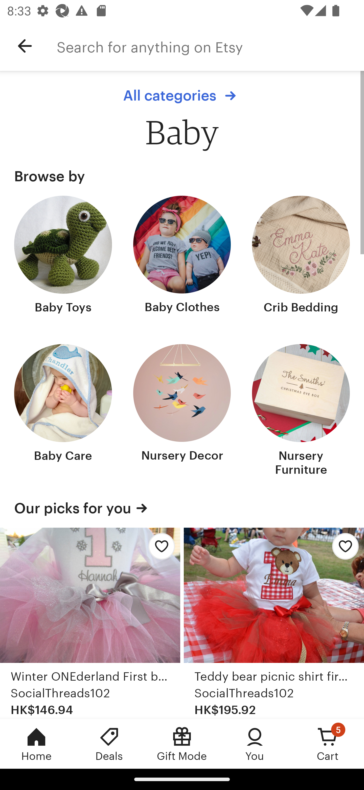 Image resolution: width=364 pixels, height=790 pixels. I want to click on Cart, 5 new notifications Cart, so click(328, 744).